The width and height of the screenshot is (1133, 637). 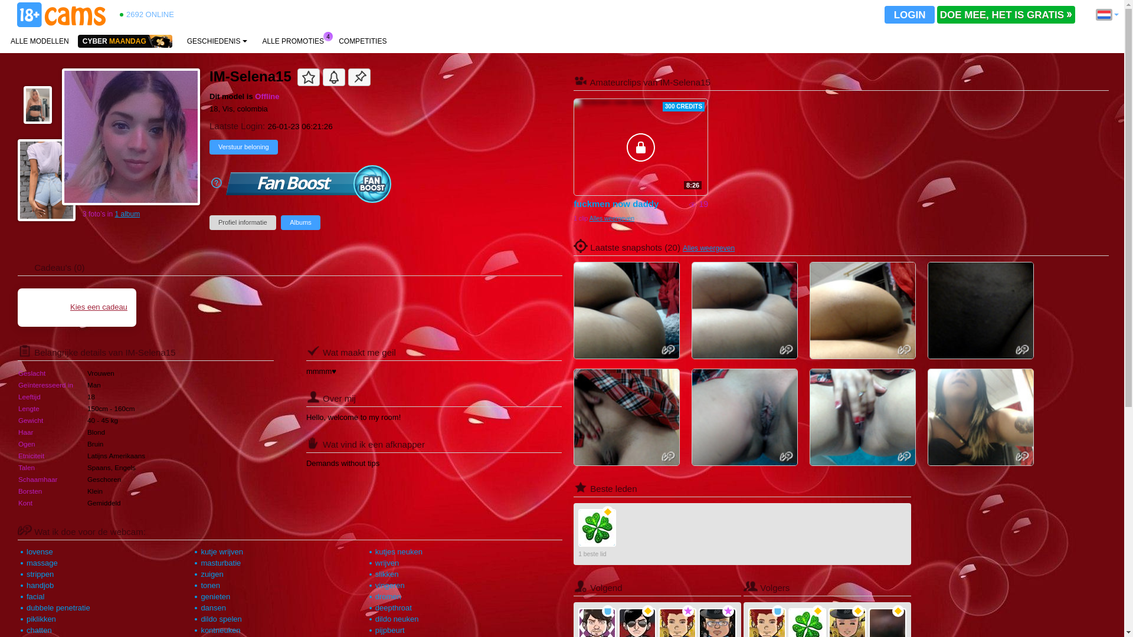 I want to click on massage, so click(x=42, y=563).